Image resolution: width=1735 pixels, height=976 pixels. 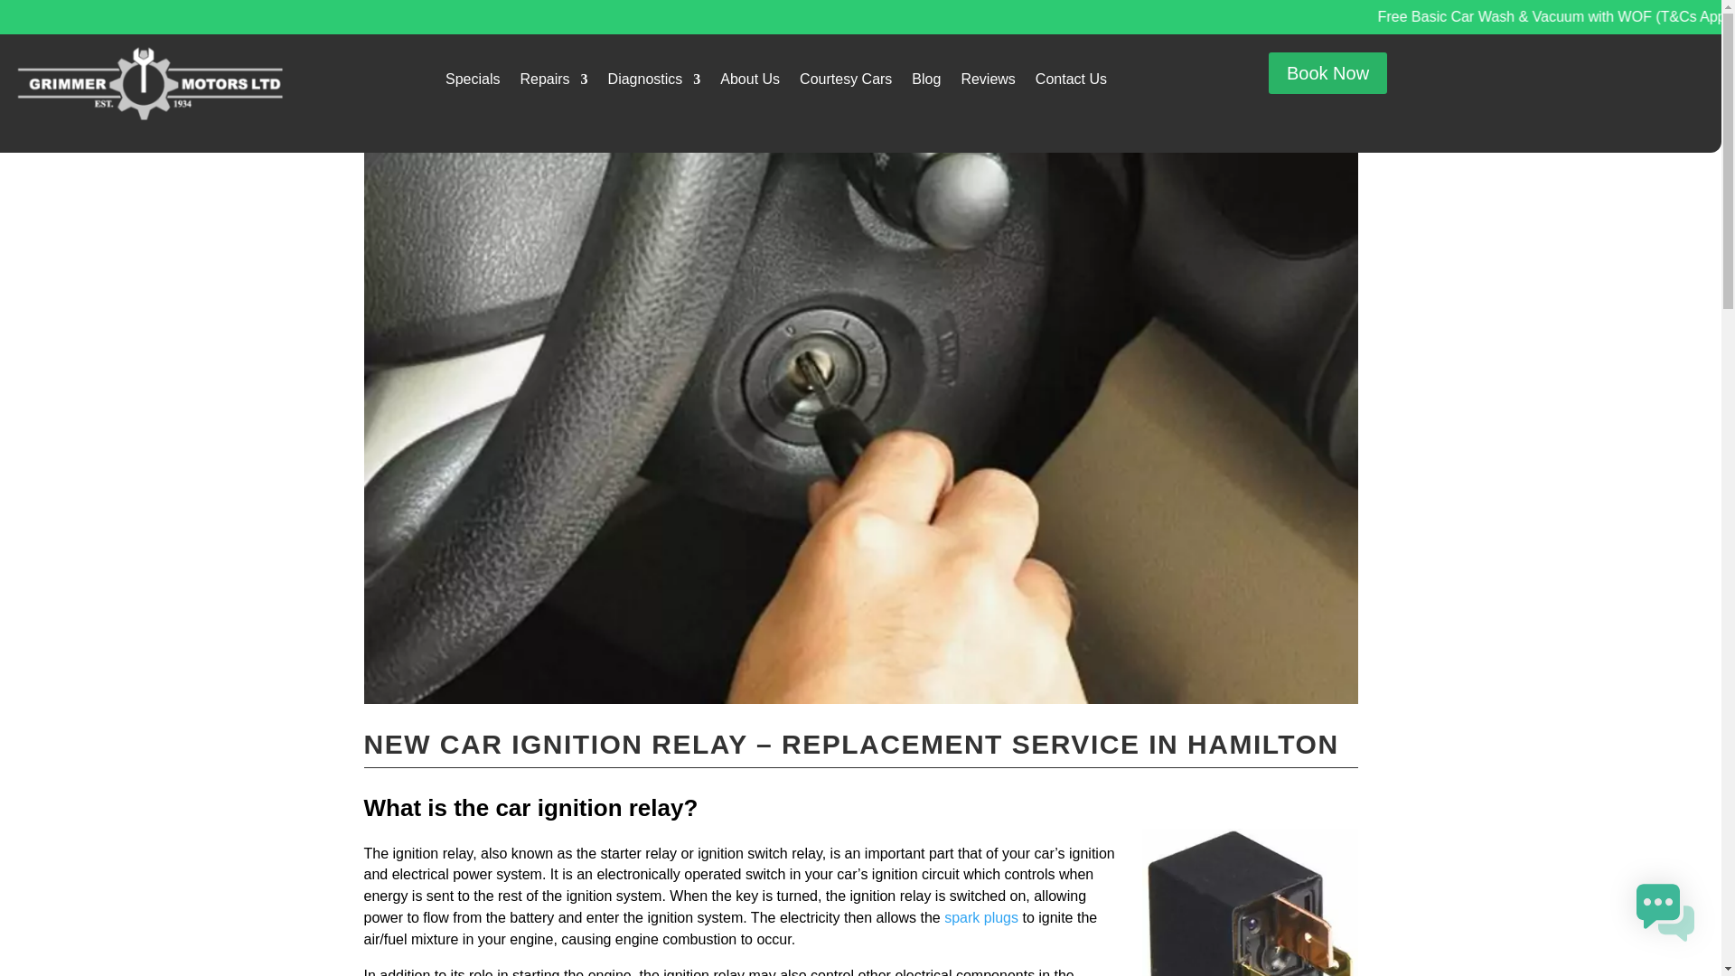 What do you see at coordinates (846, 83) in the screenshot?
I see `Courtesy Cars` at bounding box center [846, 83].